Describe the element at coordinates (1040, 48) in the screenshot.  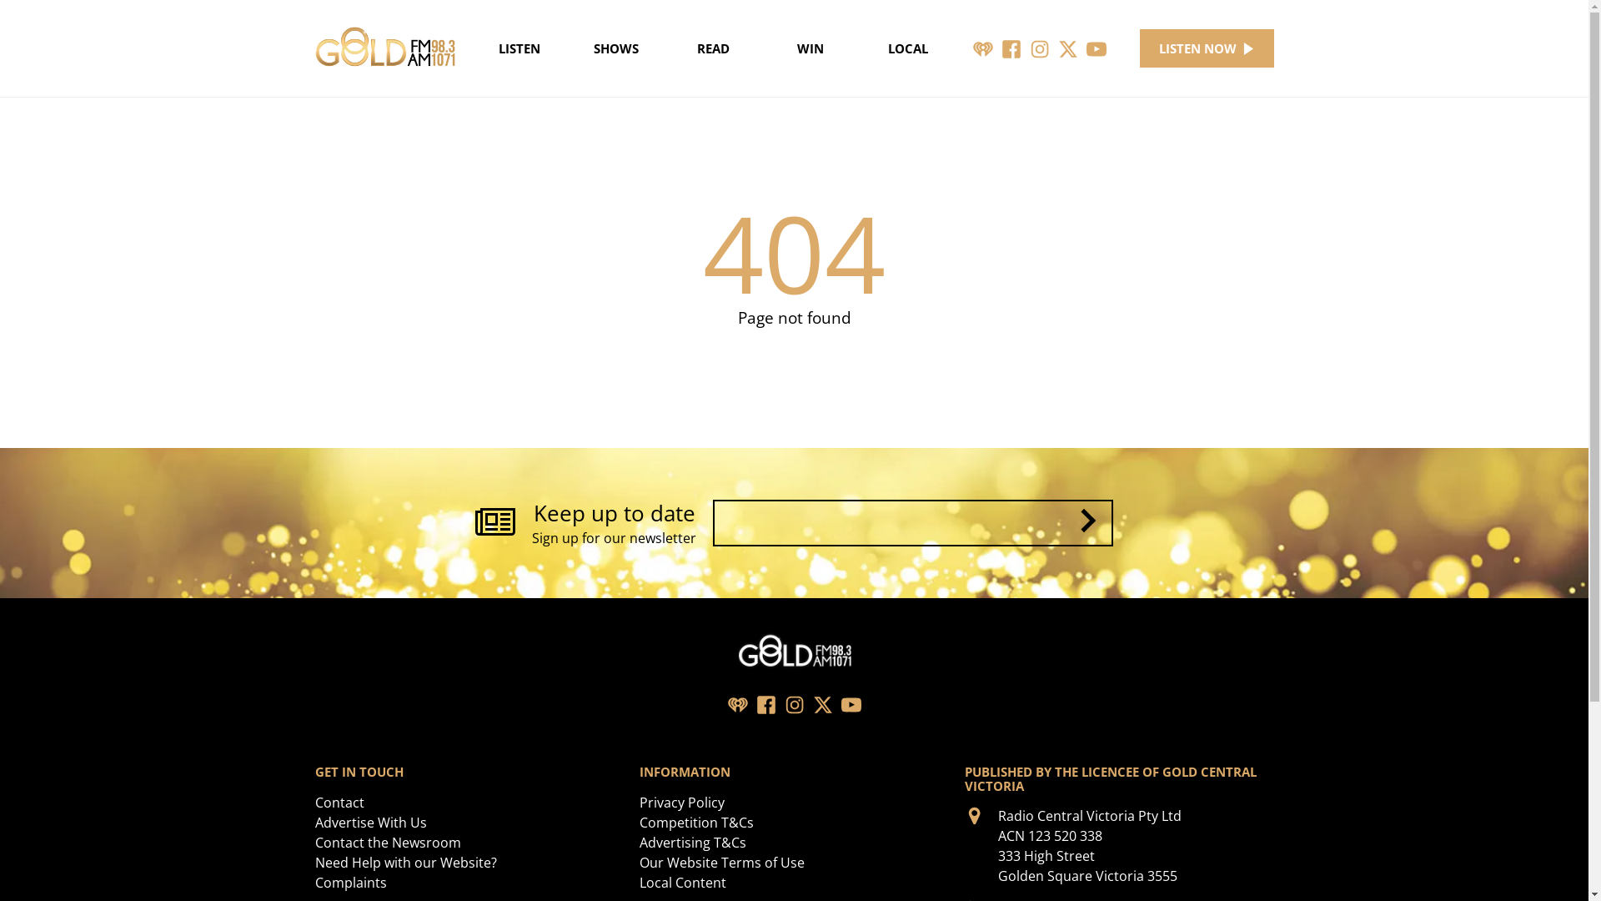
I see `Instagram` at that location.